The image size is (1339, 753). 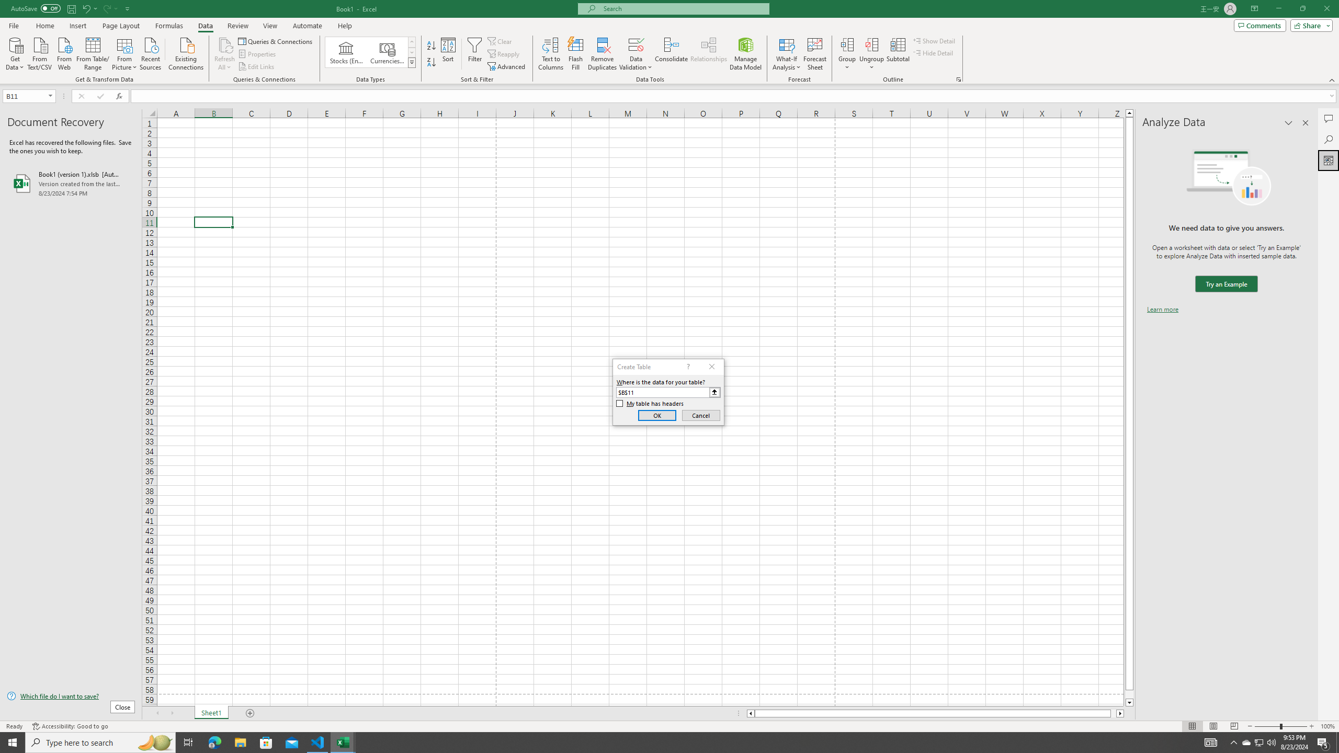 I want to click on From Text/CSV, so click(x=40, y=53).